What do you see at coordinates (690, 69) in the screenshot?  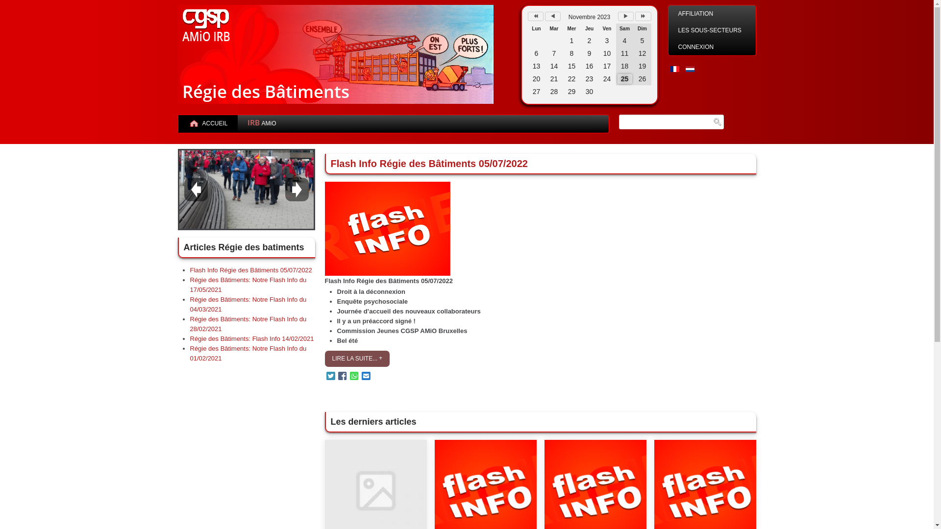 I see `Nederlands (nl-NL)` at bounding box center [690, 69].